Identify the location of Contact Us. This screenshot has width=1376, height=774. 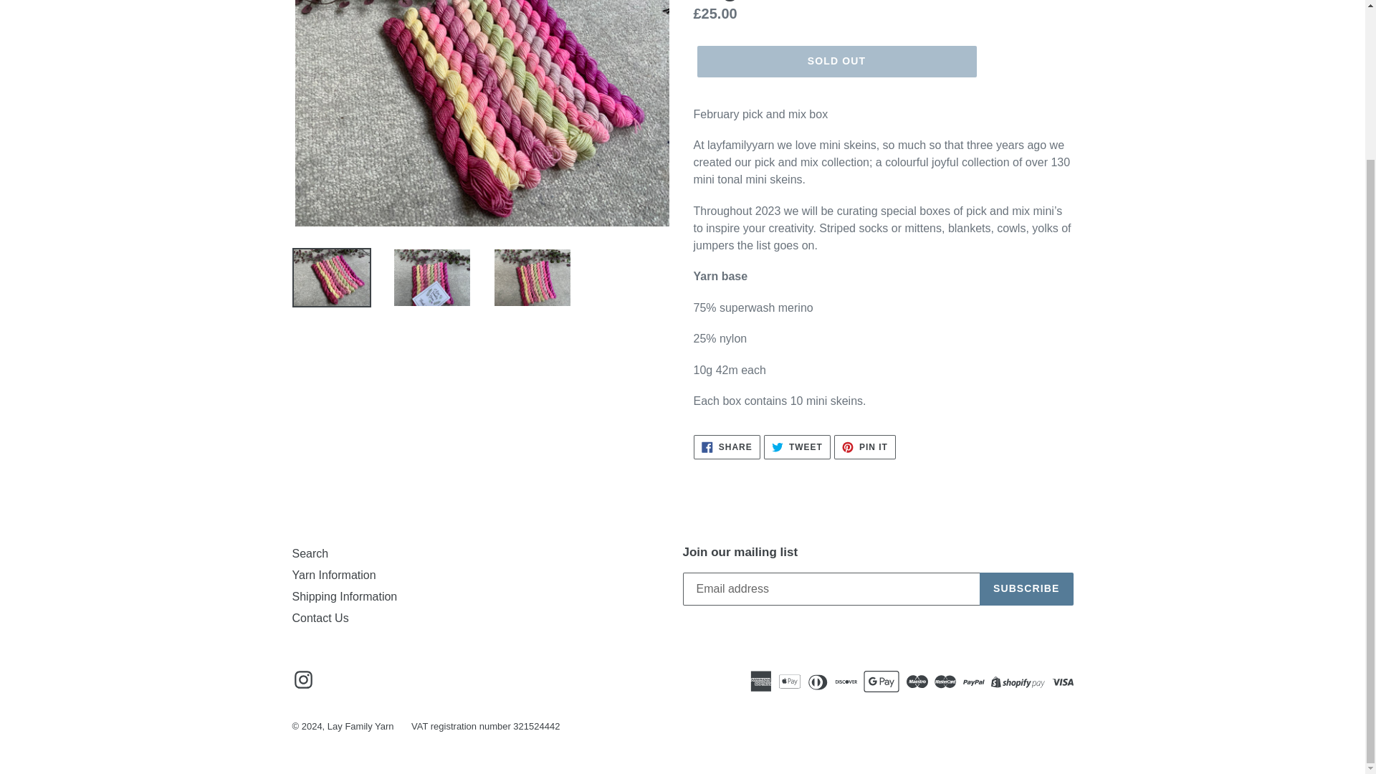
(727, 447).